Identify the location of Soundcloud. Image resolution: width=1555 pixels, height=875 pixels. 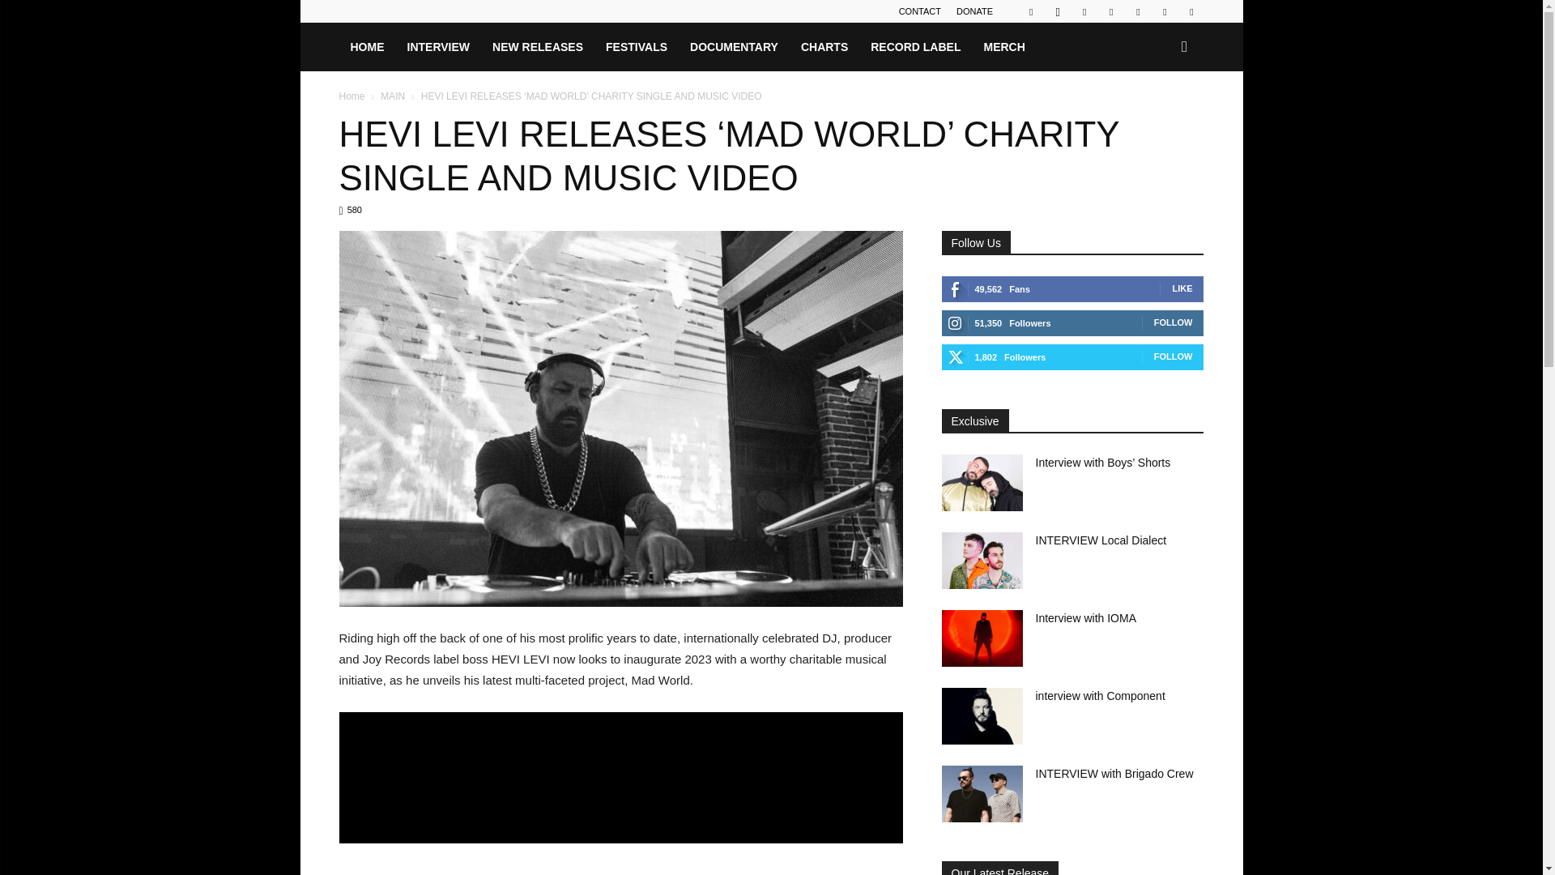
(1138, 11).